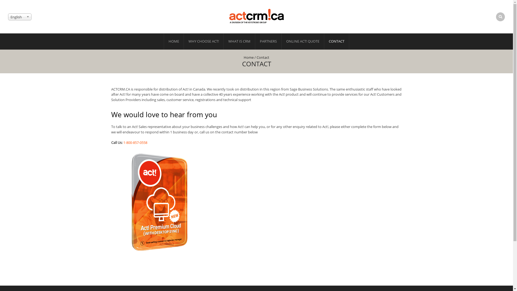  Describe the element at coordinates (239, 41) in the screenshot. I see `WHAT IS CRM` at that location.